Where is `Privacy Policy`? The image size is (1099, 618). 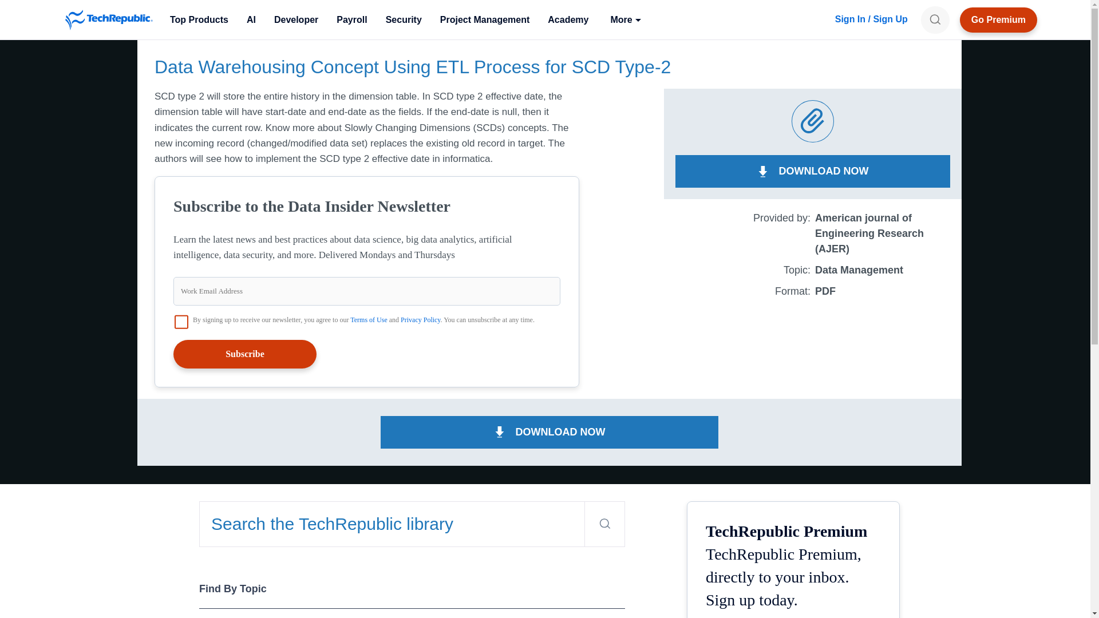
Privacy Policy is located at coordinates (420, 319).